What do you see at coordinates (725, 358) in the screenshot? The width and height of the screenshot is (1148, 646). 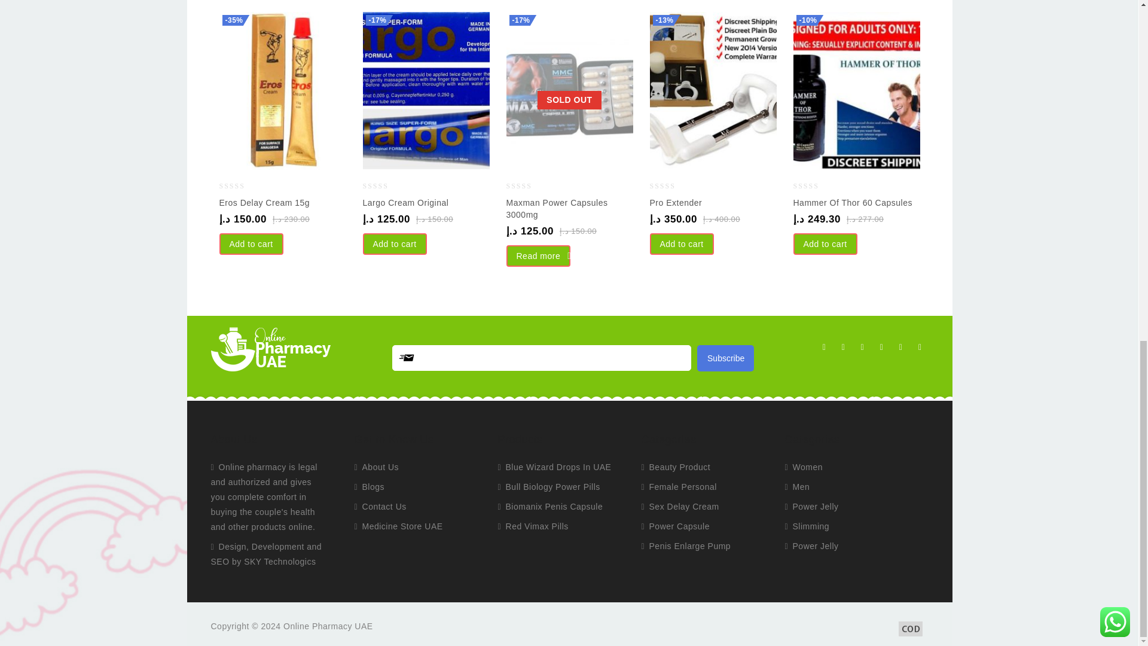 I see `Subscribe` at bounding box center [725, 358].